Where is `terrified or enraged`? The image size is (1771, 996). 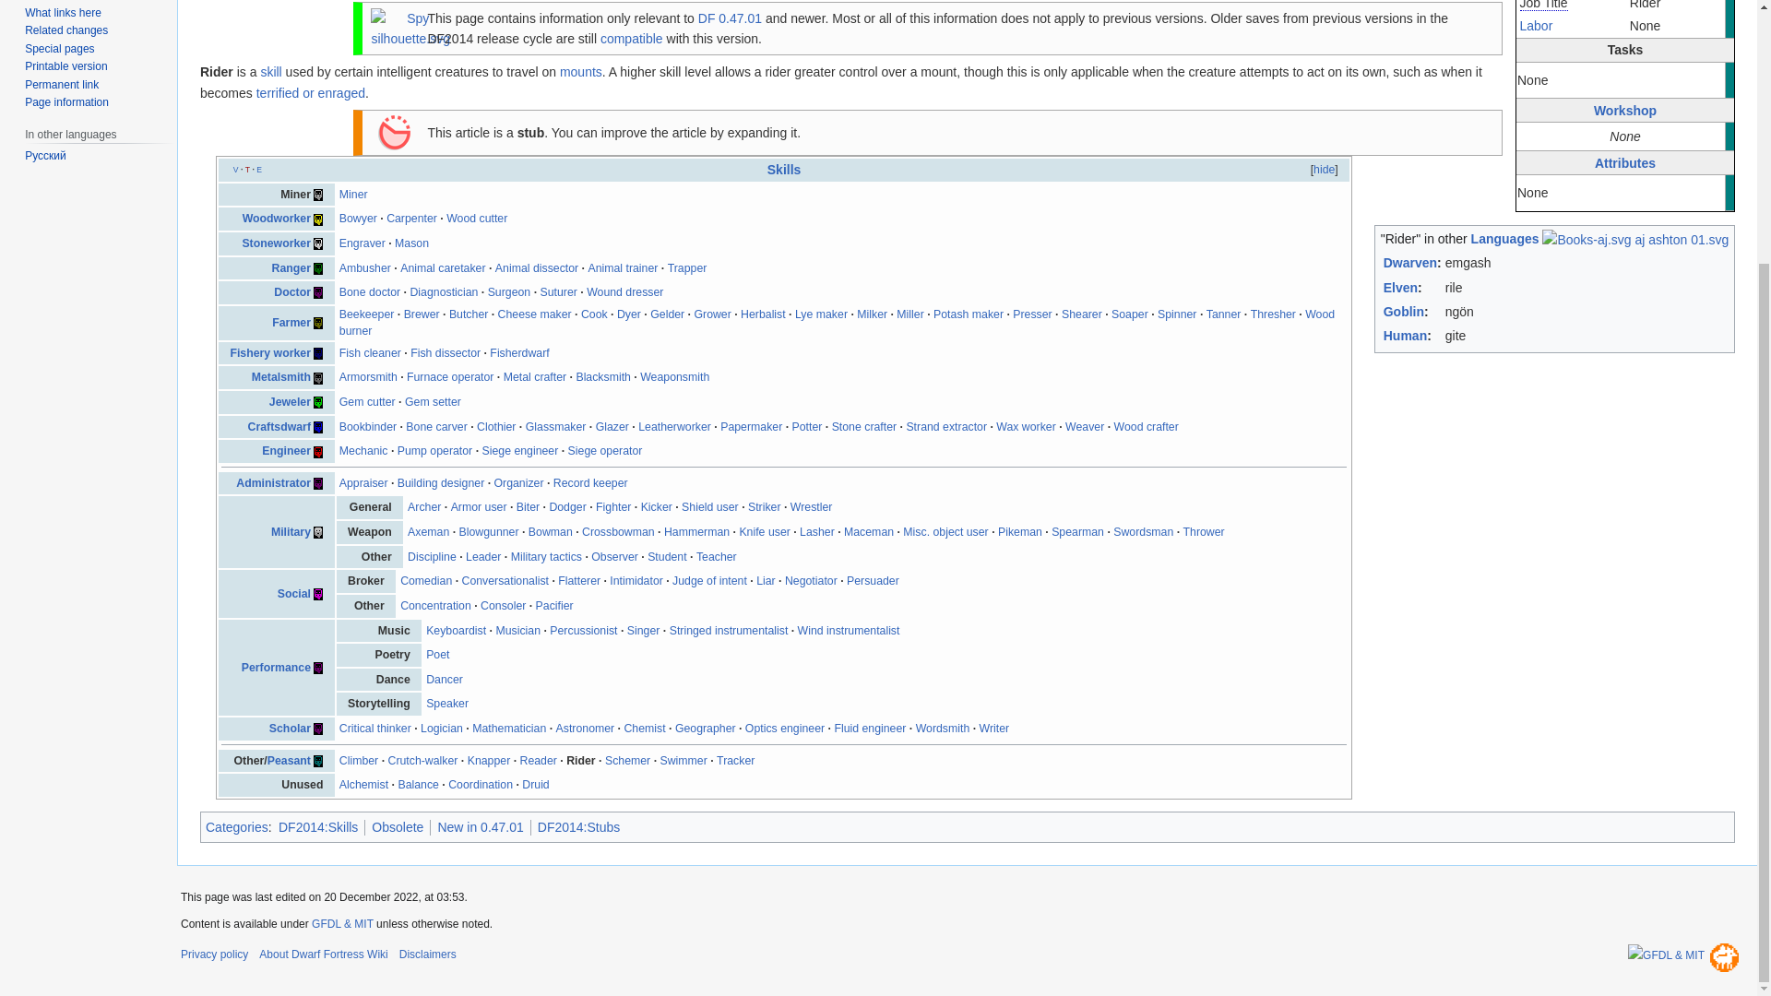 terrified or enraged is located at coordinates (310, 92).